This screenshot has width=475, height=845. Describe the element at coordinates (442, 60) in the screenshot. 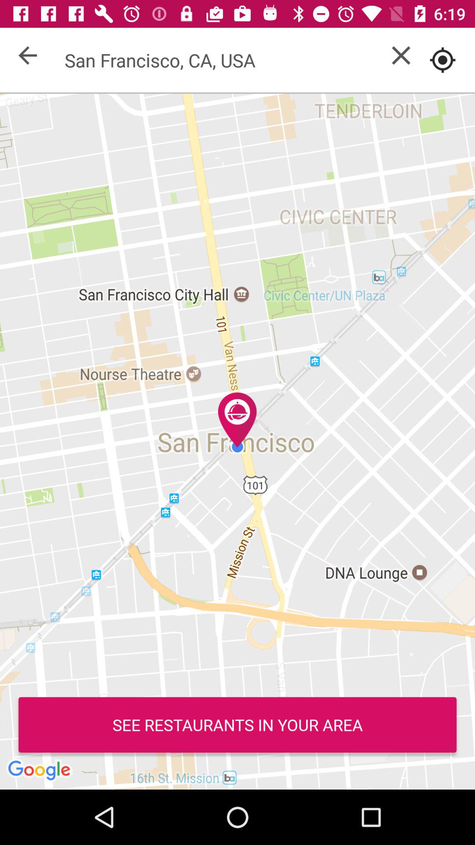

I see `mark map` at that location.